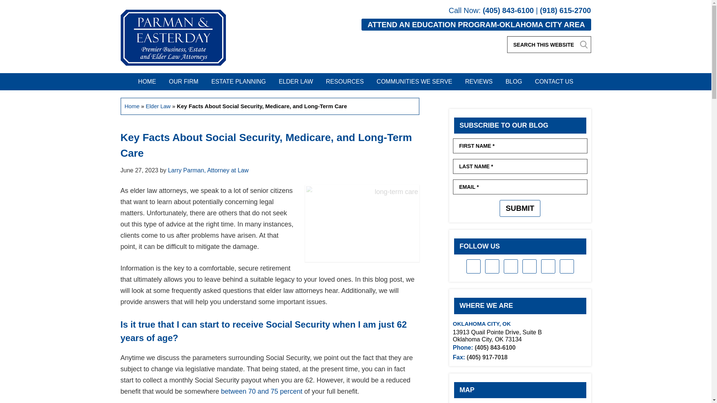 This screenshot has width=717, height=403. What do you see at coordinates (147, 81) in the screenshot?
I see `HOME` at bounding box center [147, 81].